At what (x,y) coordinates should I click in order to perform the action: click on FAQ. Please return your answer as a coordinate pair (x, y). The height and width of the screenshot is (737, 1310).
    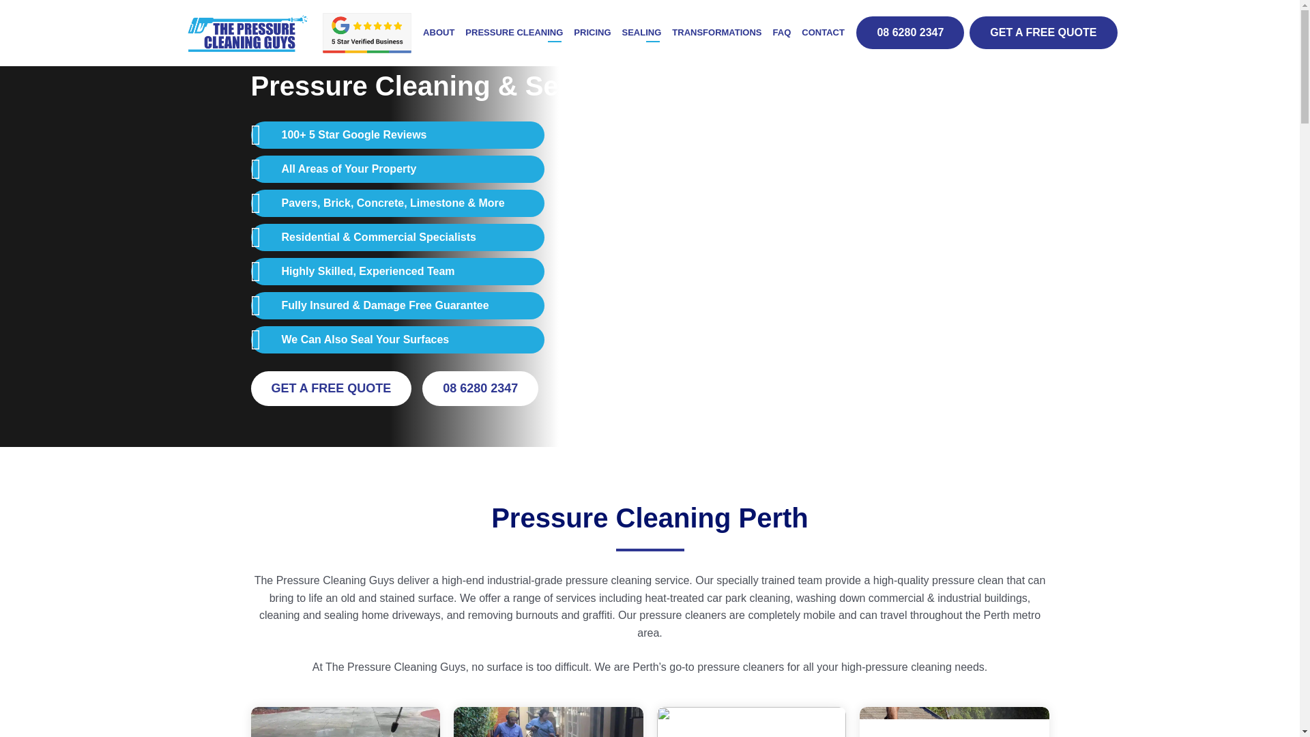
    Looking at the image, I should click on (782, 33).